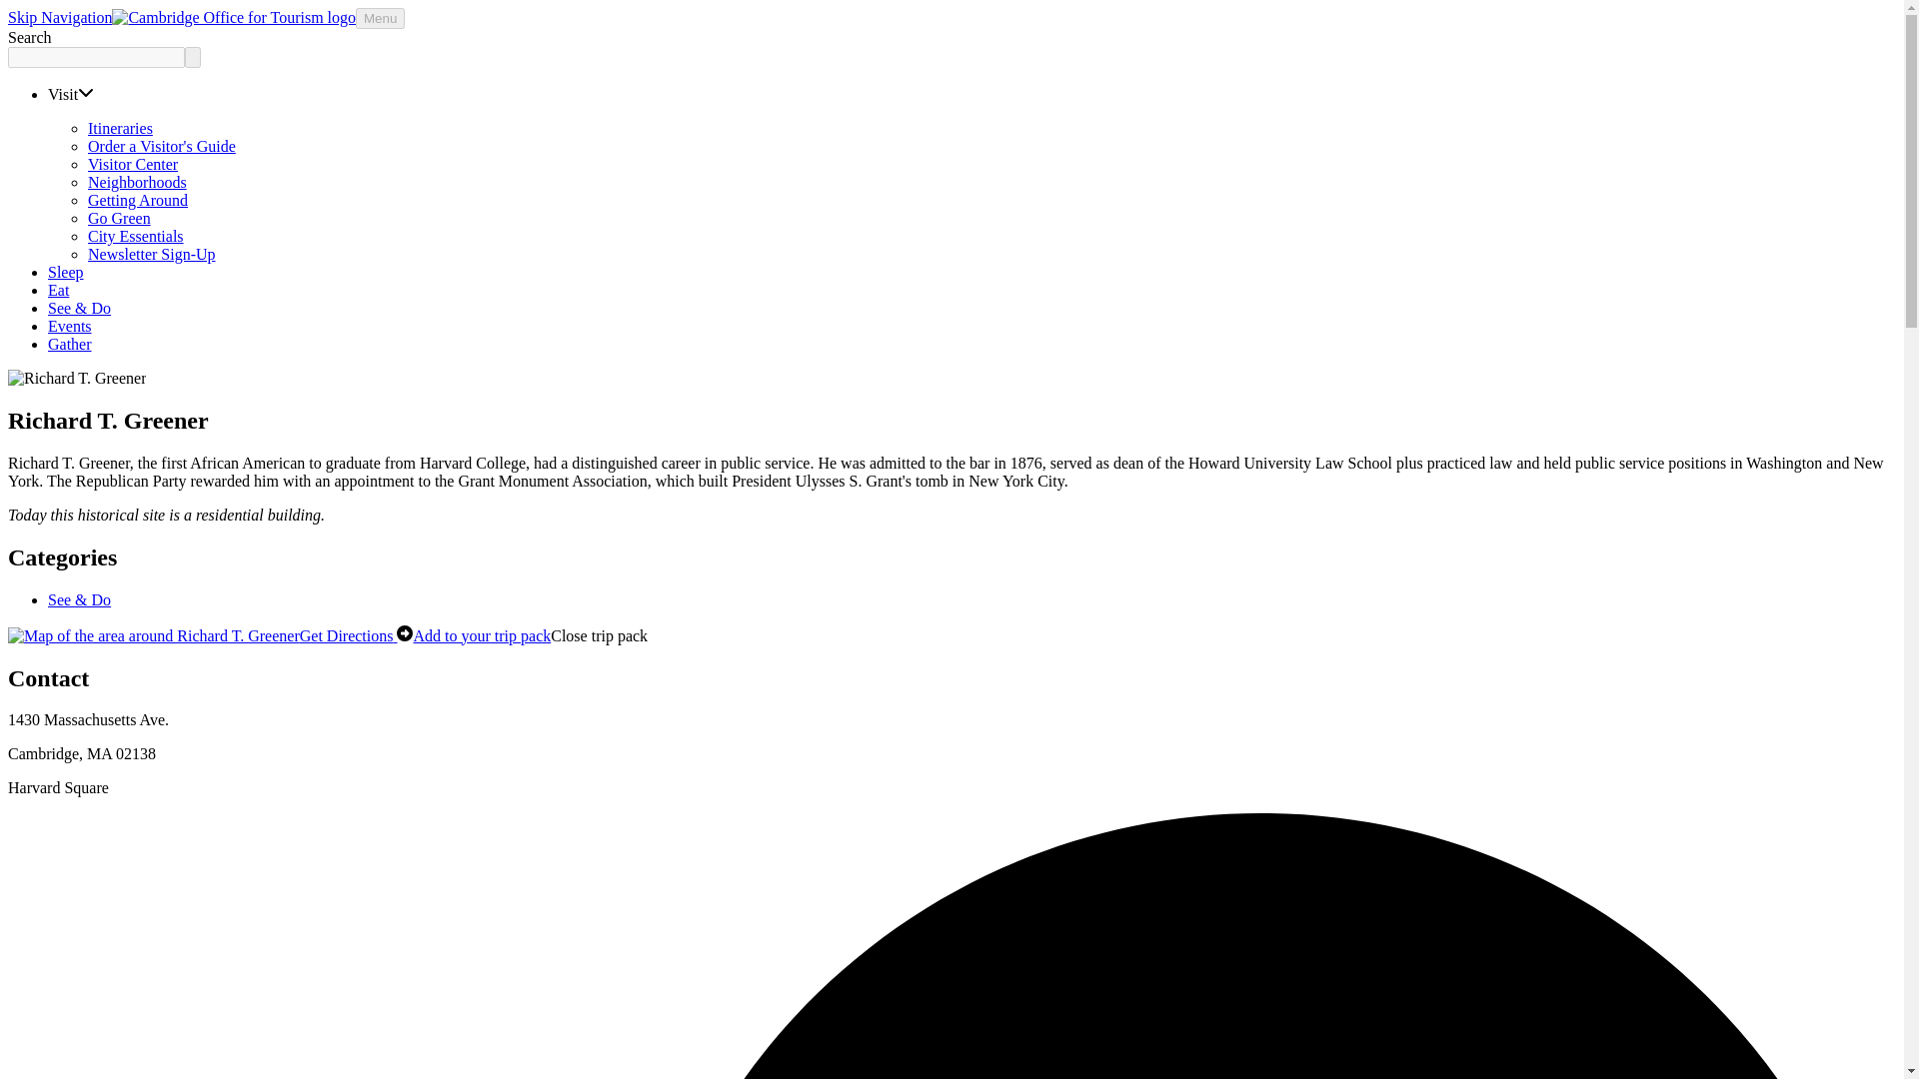 Image resolution: width=1919 pixels, height=1079 pixels. What do you see at coordinates (70, 344) in the screenshot?
I see `Gather` at bounding box center [70, 344].